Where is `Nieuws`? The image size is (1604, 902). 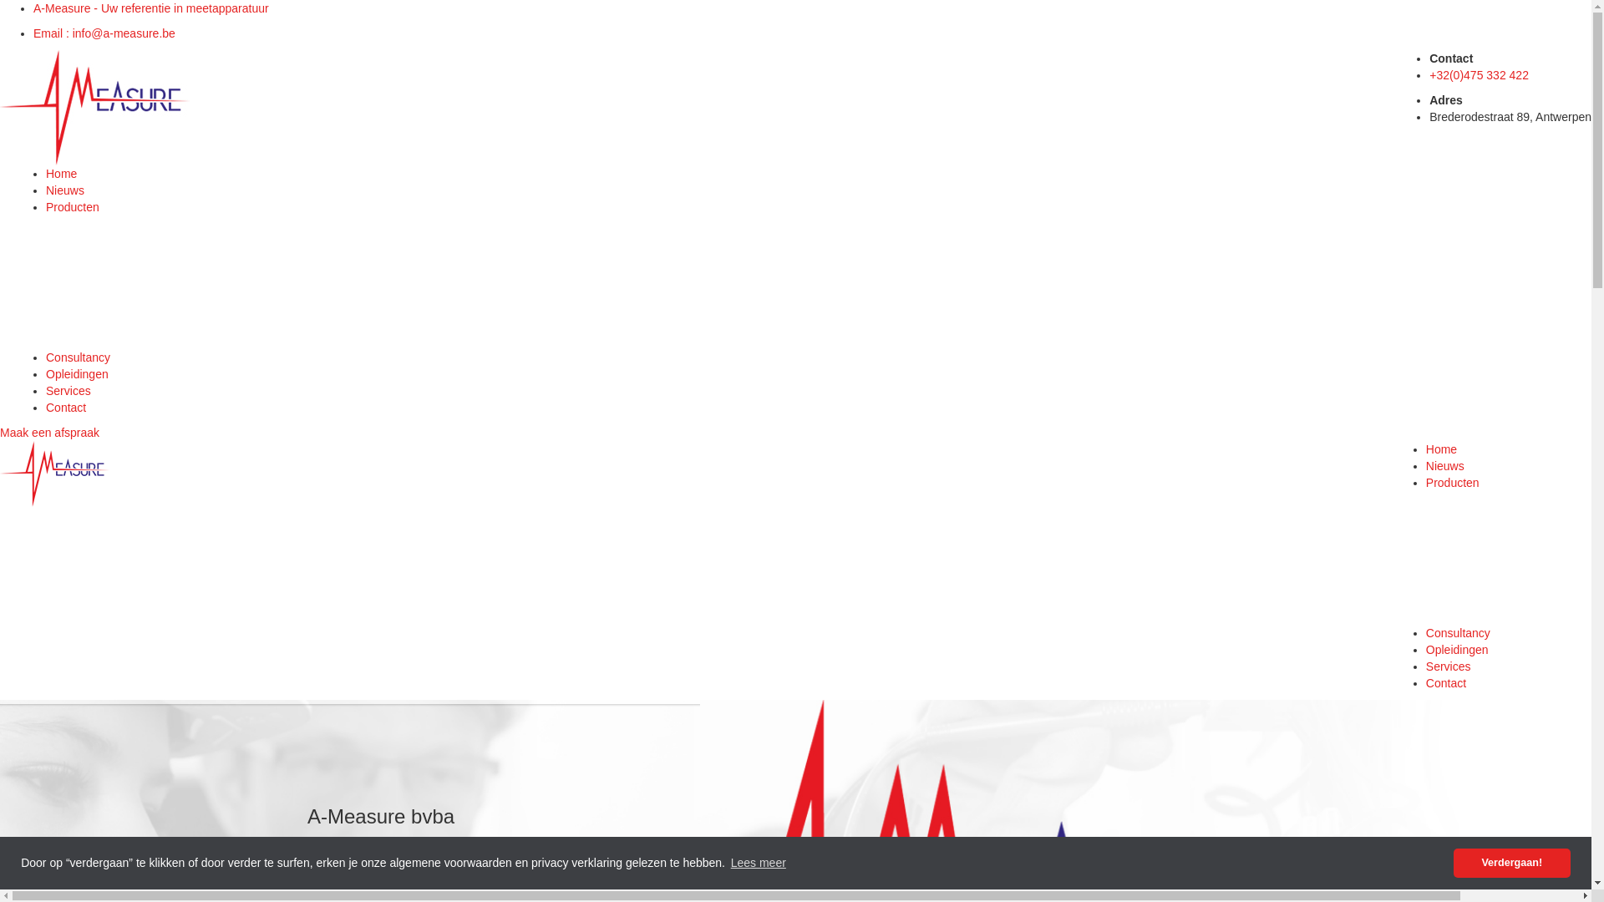 Nieuws is located at coordinates (65, 190).